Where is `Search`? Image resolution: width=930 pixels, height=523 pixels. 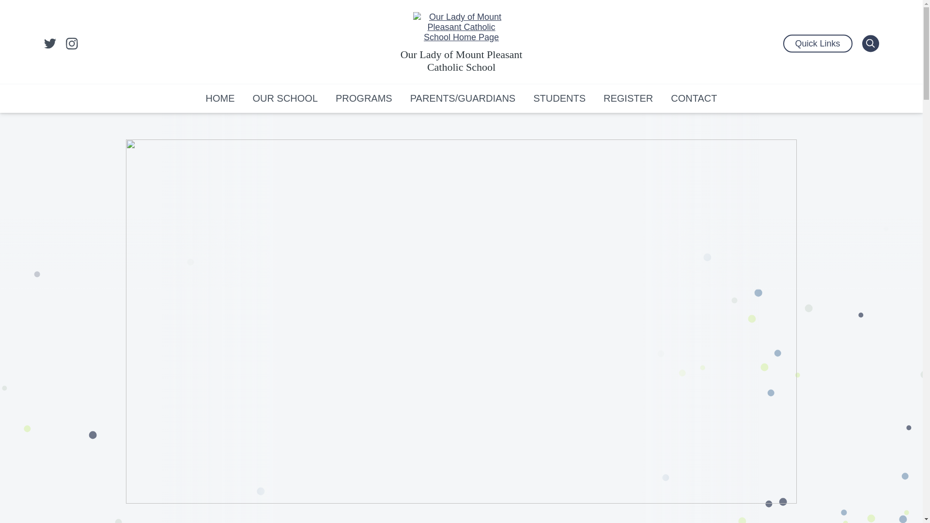
Search is located at coordinates (871, 44).